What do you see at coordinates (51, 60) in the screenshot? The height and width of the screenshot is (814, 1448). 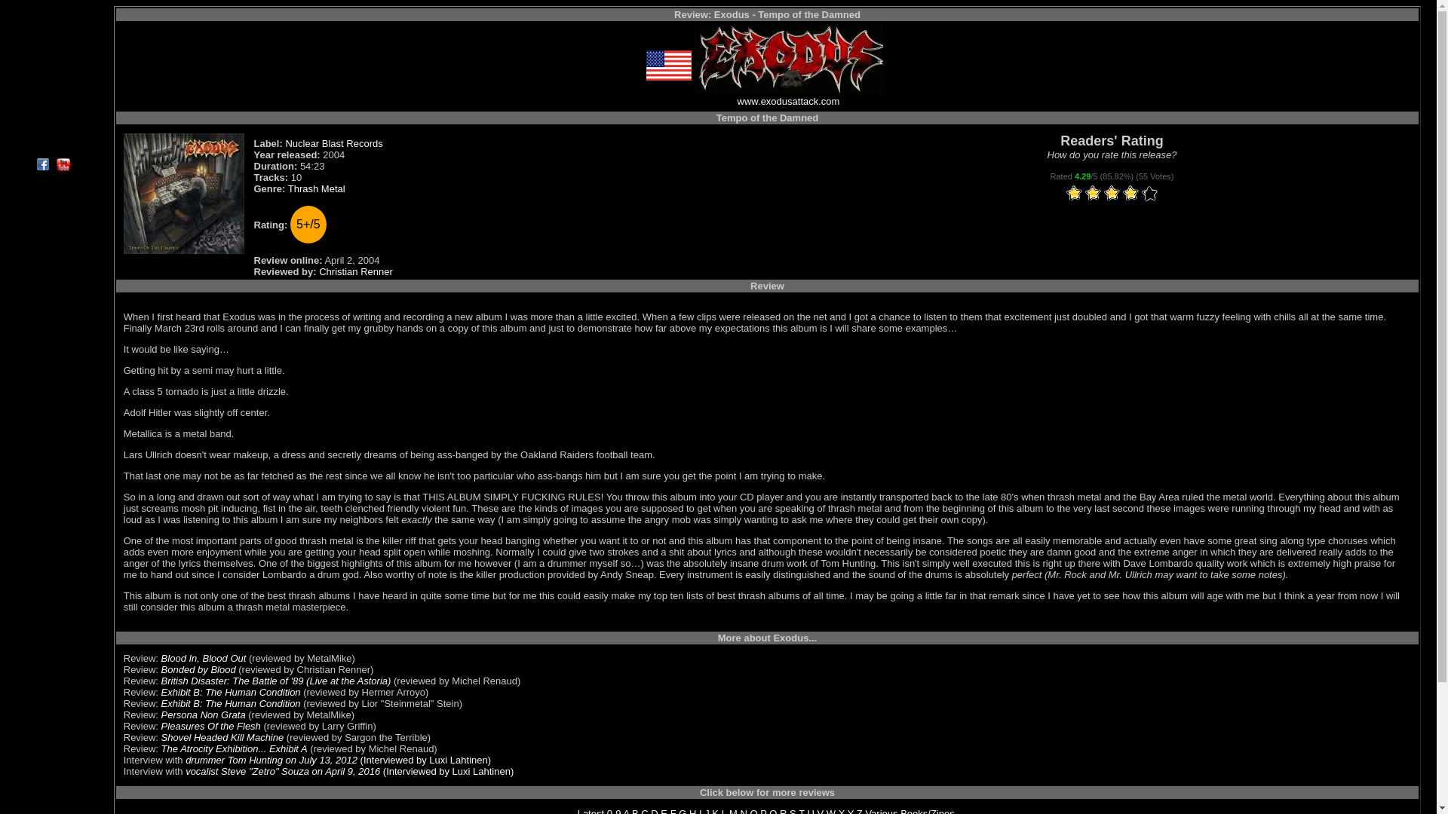 I see `List of Editorials` at bounding box center [51, 60].